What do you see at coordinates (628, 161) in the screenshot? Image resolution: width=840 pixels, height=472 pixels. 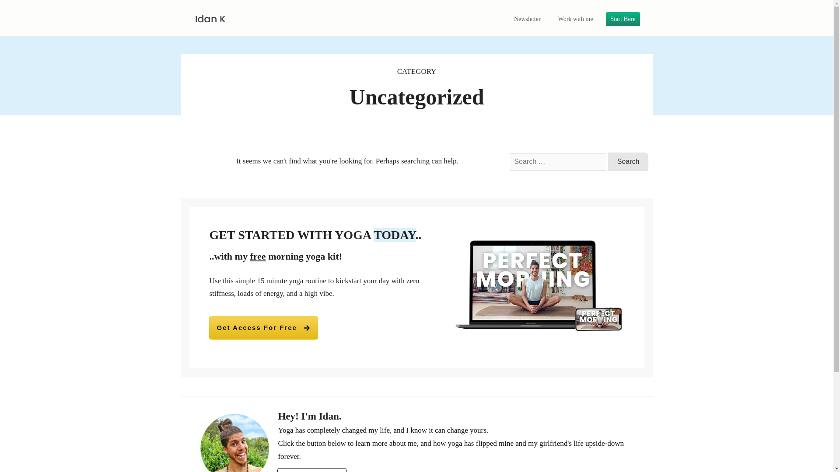 I see `Search` at bounding box center [628, 161].